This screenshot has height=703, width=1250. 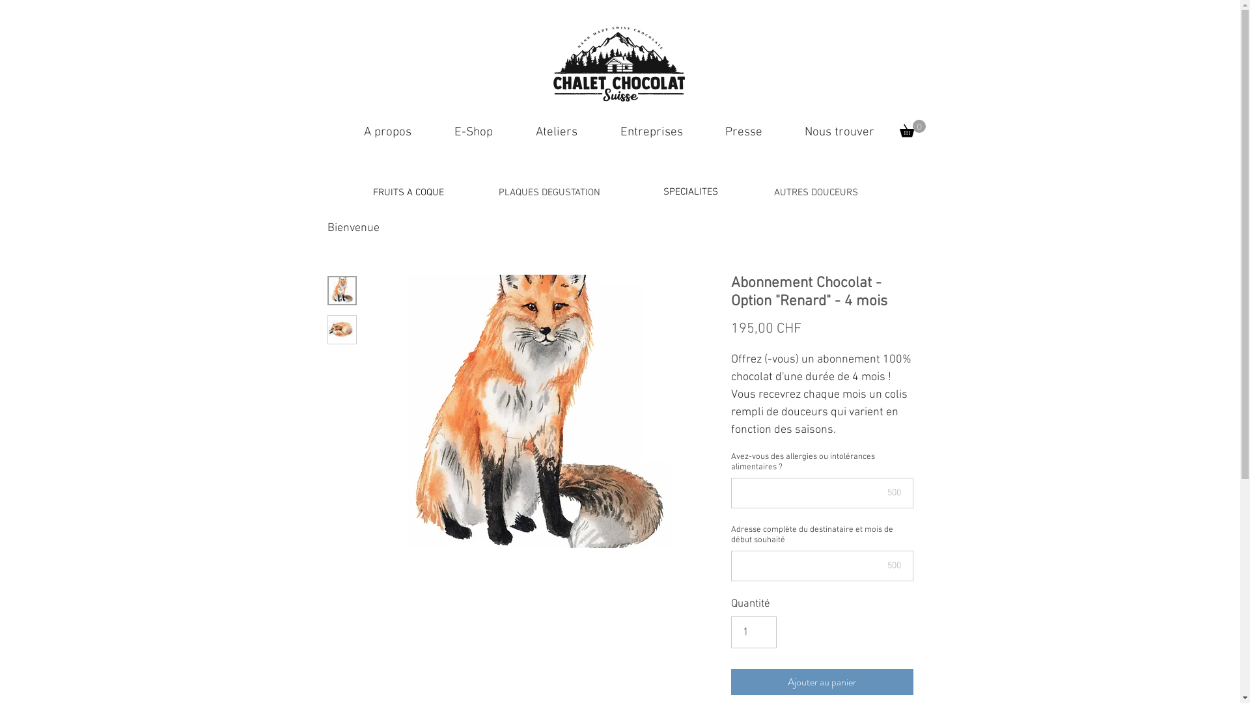 What do you see at coordinates (690, 191) in the screenshot?
I see `SPECIALITES` at bounding box center [690, 191].